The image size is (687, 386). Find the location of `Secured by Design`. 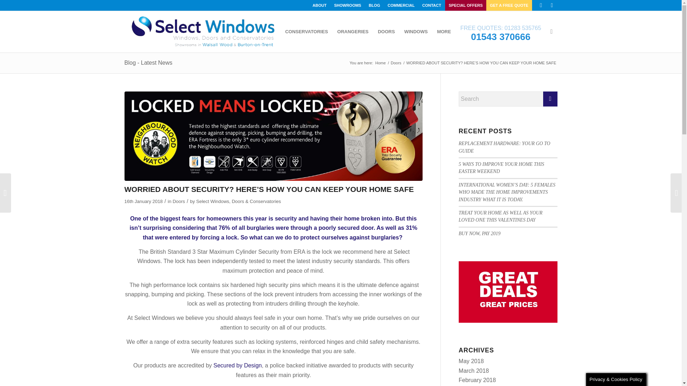

Secured by Design is located at coordinates (237, 365).